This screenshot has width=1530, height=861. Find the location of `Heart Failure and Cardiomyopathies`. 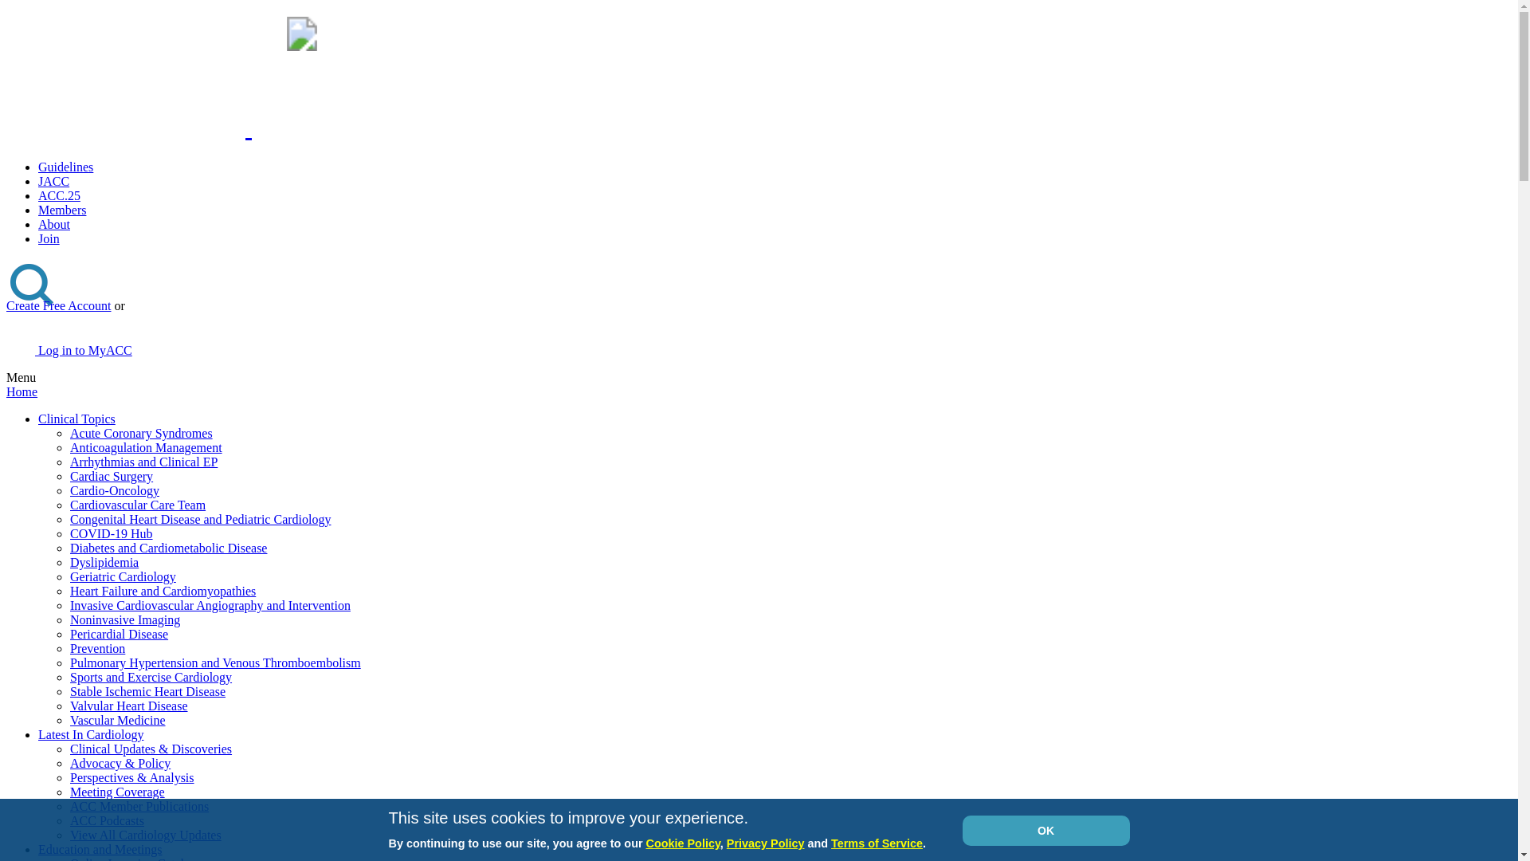

Heart Failure and Cardiomyopathies is located at coordinates (163, 591).